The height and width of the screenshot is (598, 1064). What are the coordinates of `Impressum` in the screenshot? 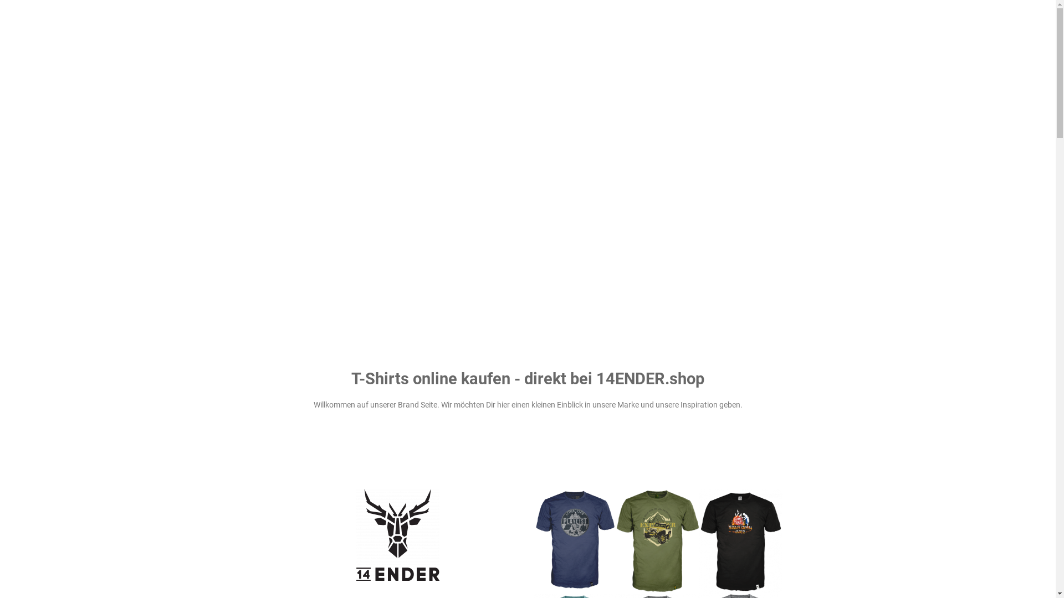 It's located at (589, 585).